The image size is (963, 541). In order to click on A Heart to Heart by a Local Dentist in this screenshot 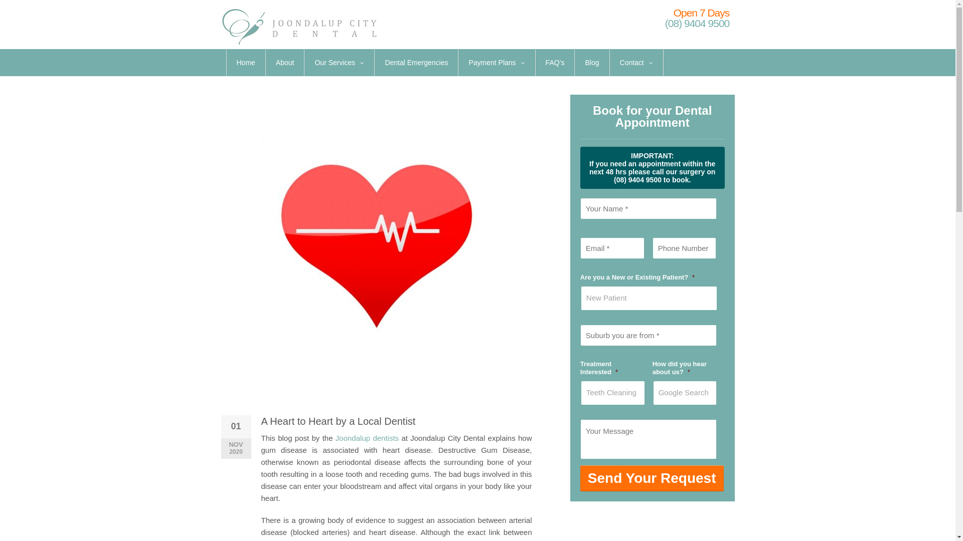, I will do `click(376, 250)`.